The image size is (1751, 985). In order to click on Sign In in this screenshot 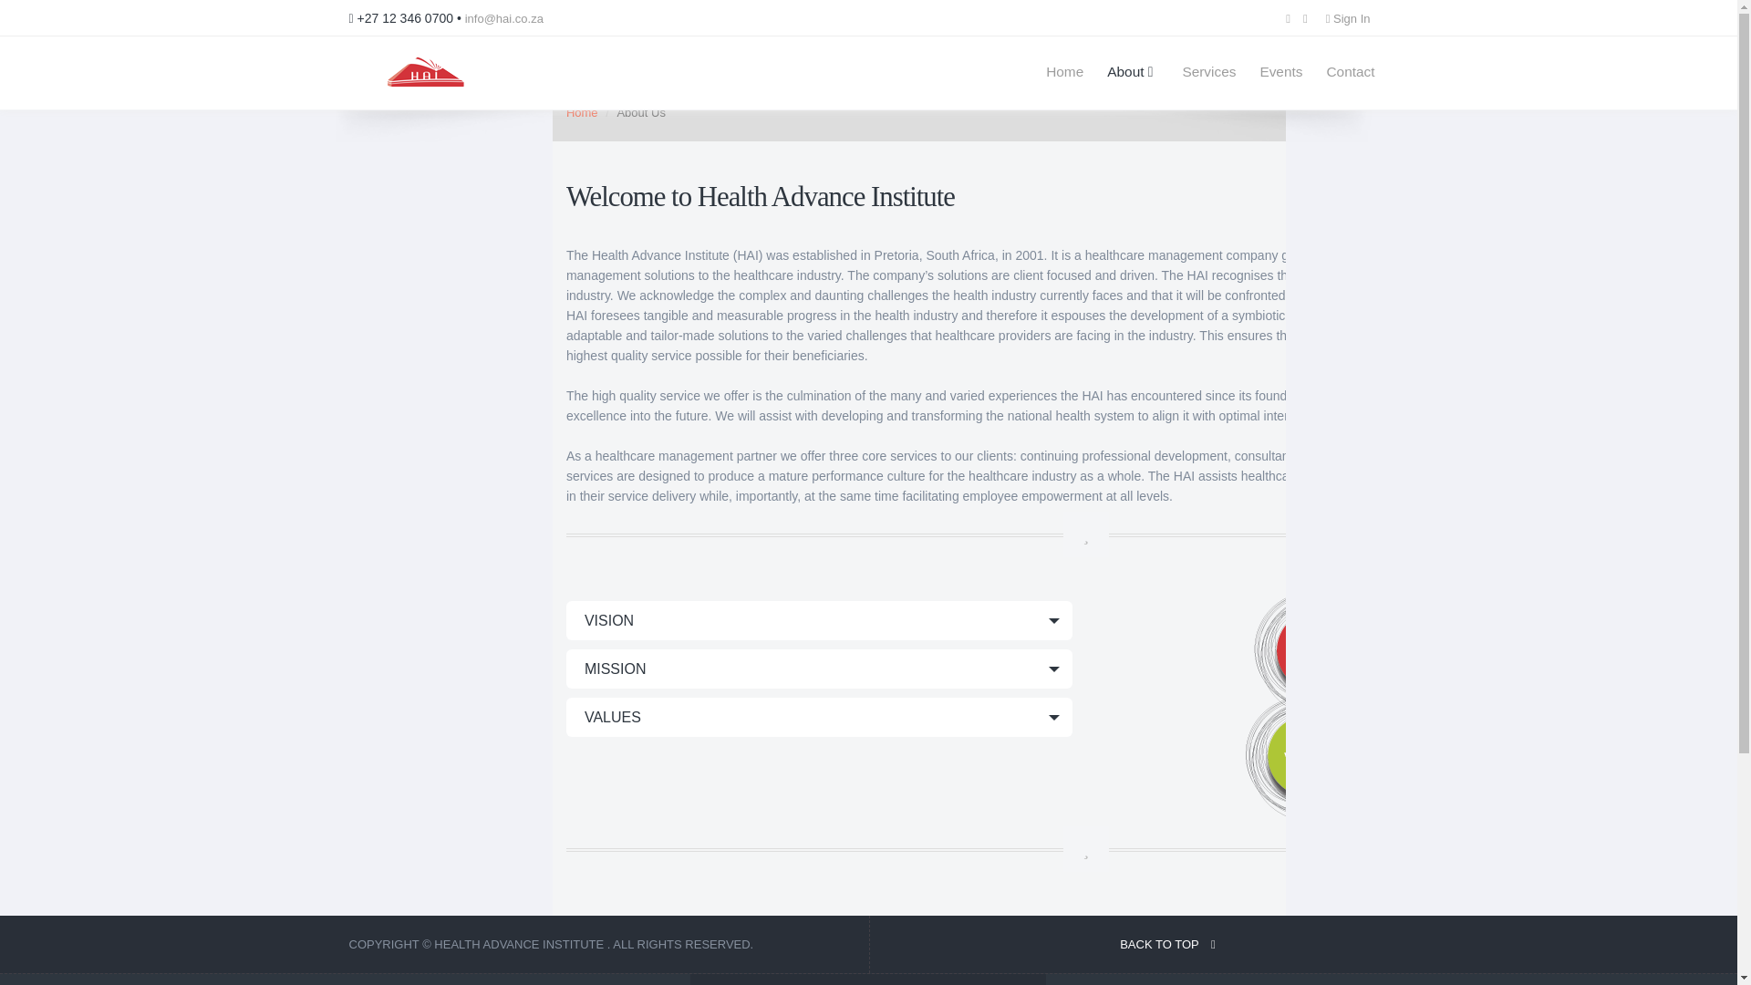, I will do `click(1352, 18)`.